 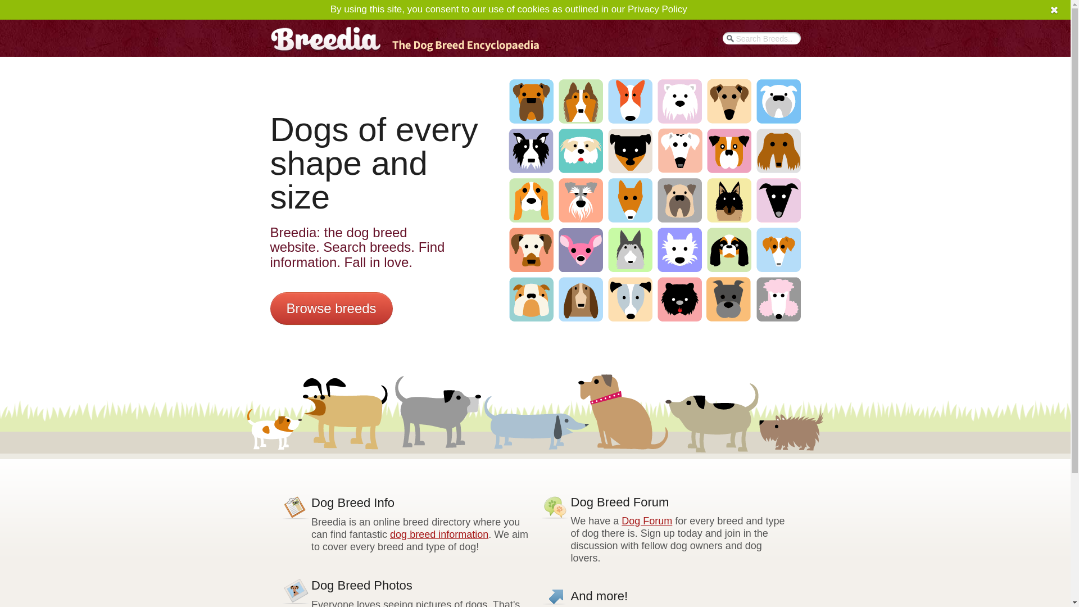 I want to click on Dog Forum, so click(x=646, y=520).